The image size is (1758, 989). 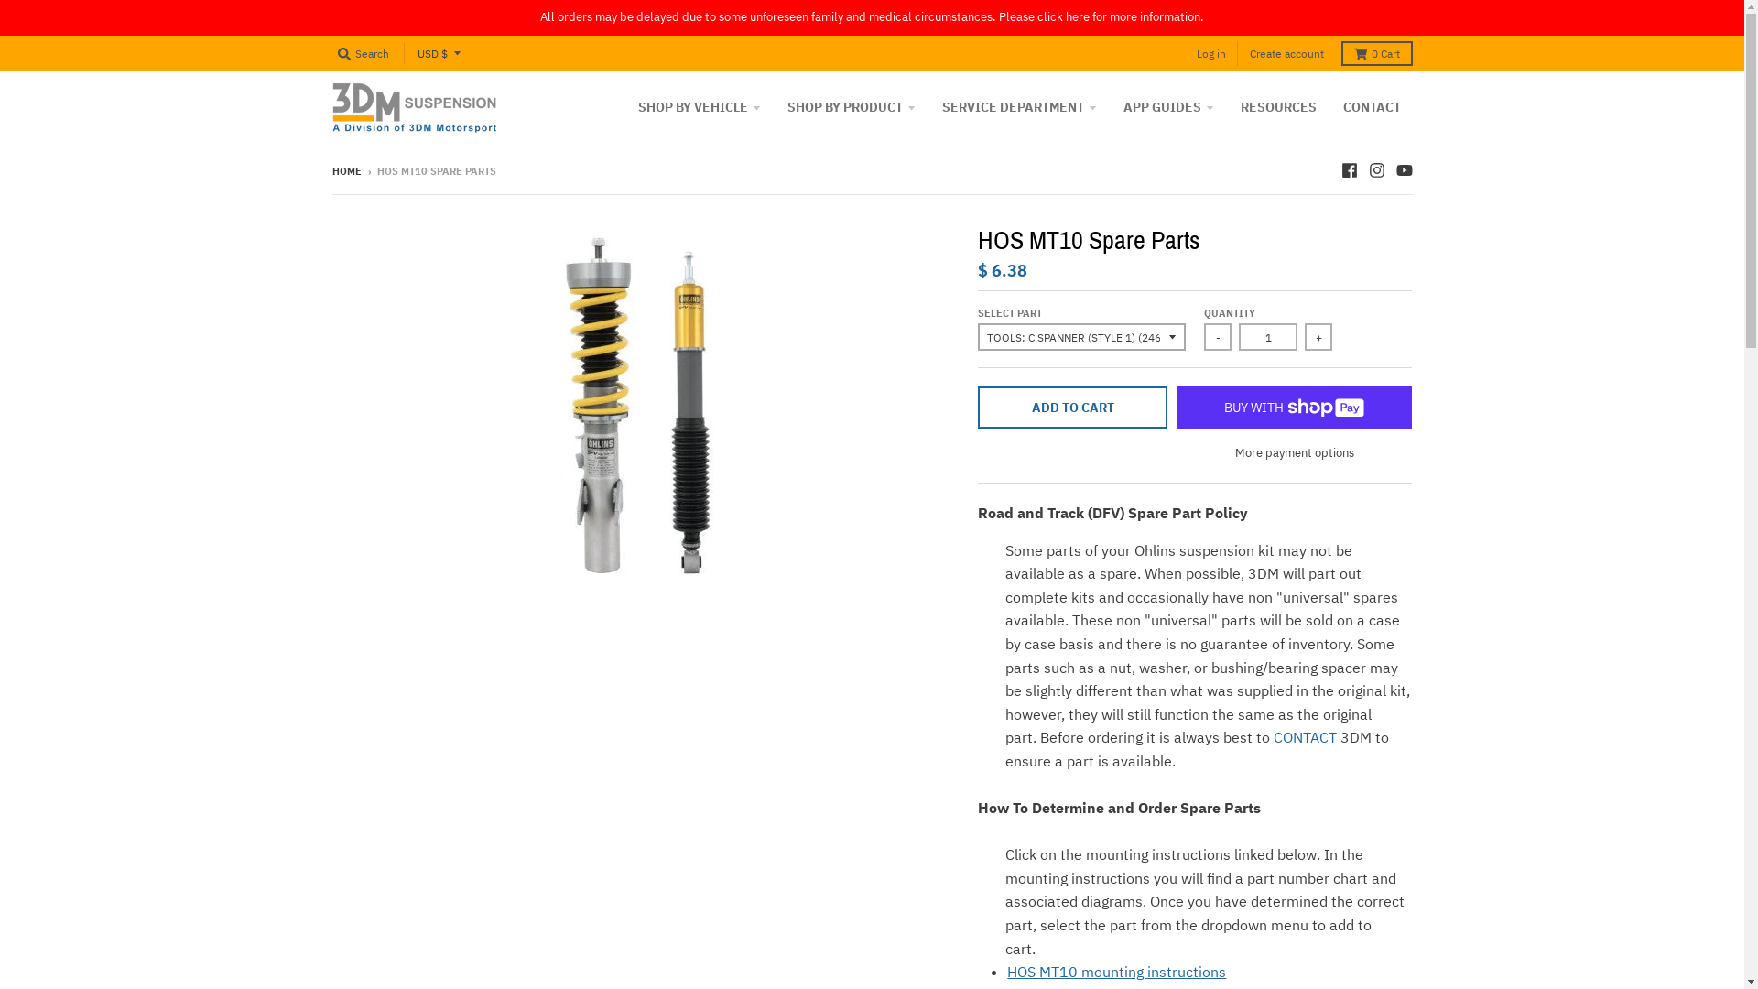 What do you see at coordinates (346, 171) in the screenshot?
I see `HOME` at bounding box center [346, 171].